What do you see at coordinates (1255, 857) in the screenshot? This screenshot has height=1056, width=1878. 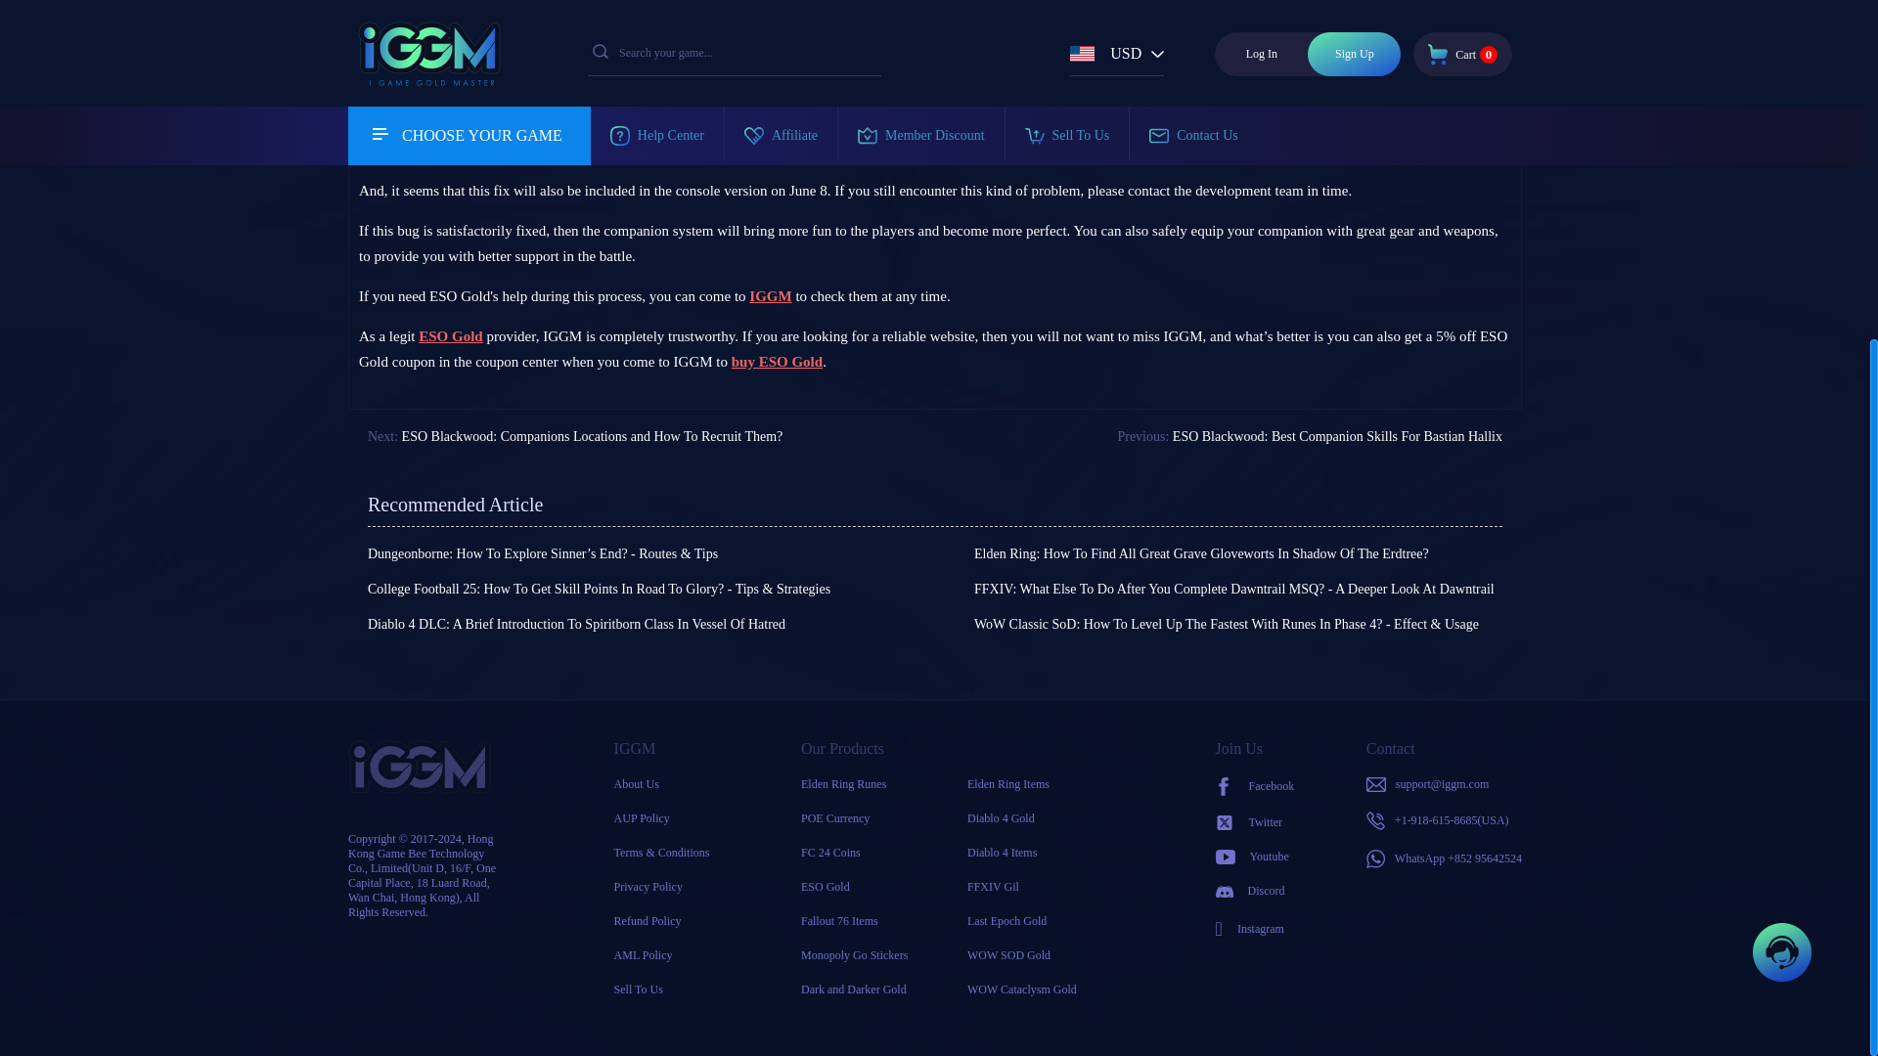 I see `youtube` at bounding box center [1255, 857].